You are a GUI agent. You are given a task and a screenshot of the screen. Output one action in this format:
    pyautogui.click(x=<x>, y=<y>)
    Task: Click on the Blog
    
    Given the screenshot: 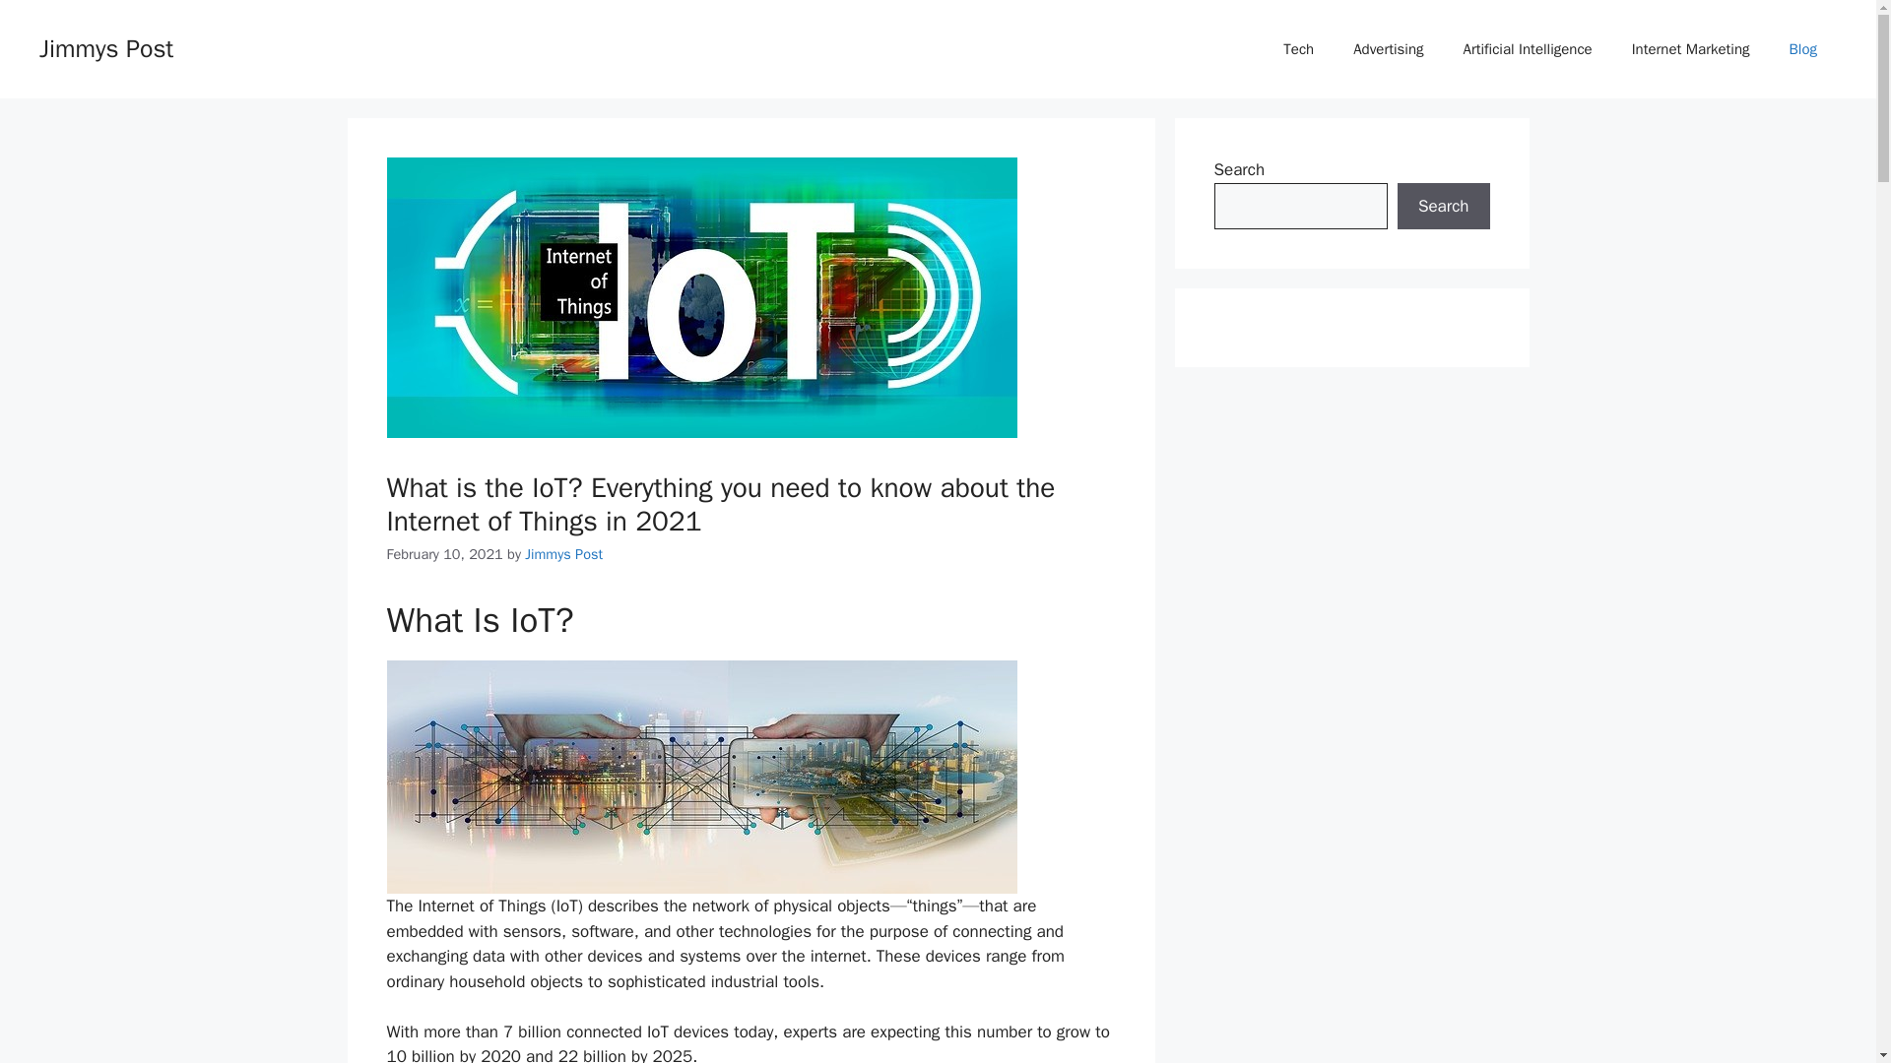 What is the action you would take?
    pyautogui.click(x=1802, y=49)
    